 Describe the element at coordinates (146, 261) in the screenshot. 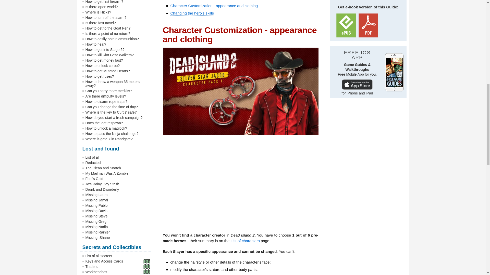

I see `Map` at that location.